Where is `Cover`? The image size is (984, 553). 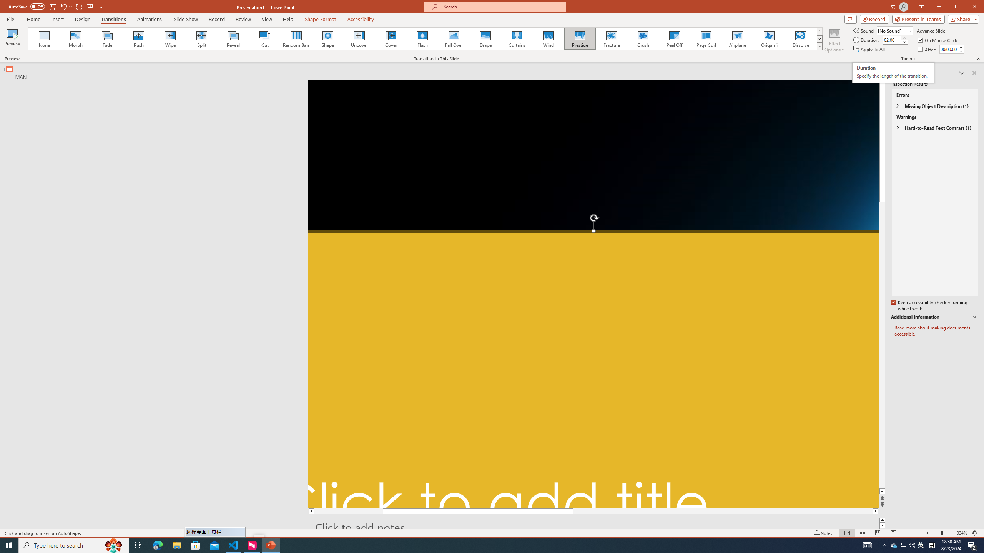 Cover is located at coordinates (391, 39).